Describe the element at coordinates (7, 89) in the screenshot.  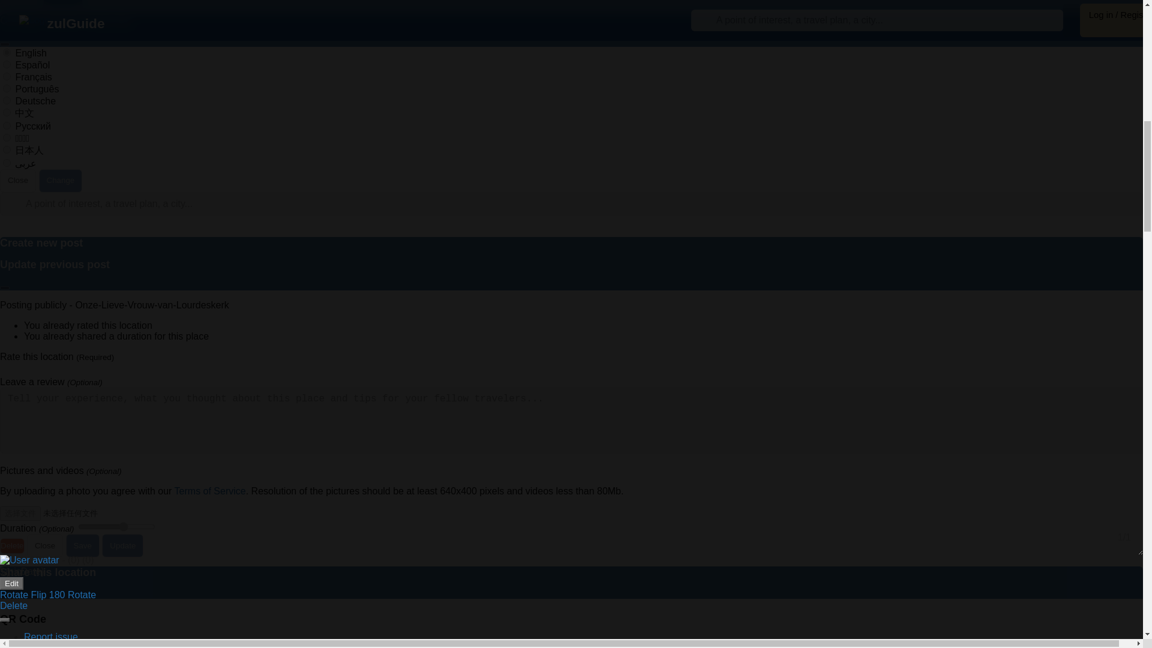
I see `pt` at that location.